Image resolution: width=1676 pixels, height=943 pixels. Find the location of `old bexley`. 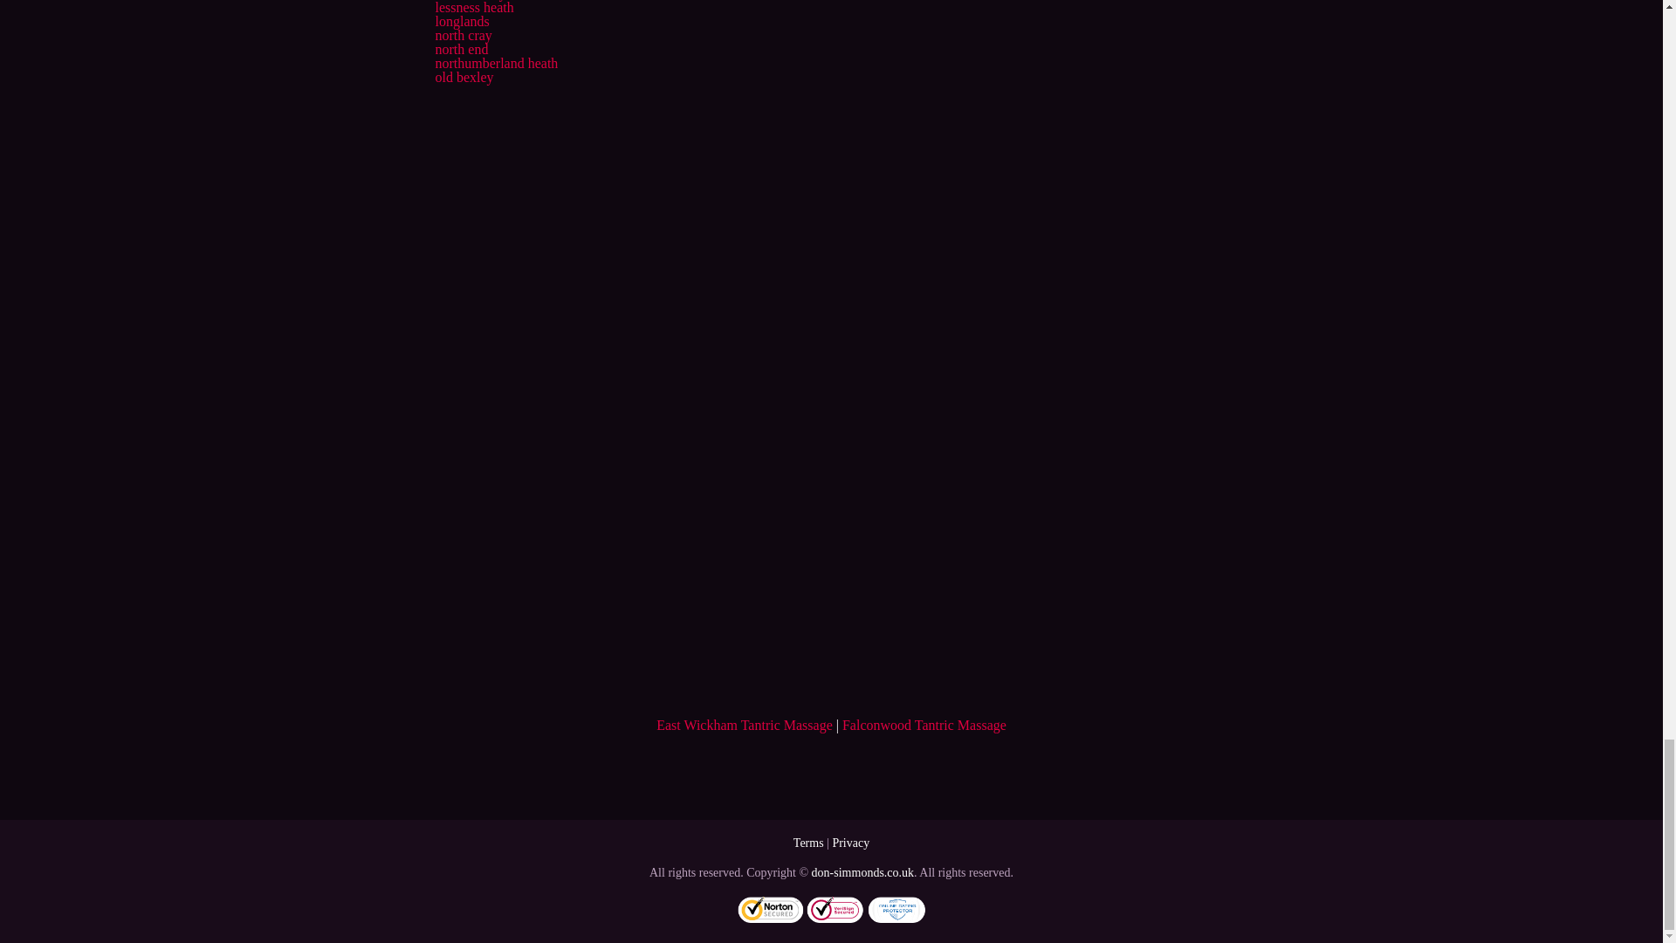

old bexley is located at coordinates (463, 77).